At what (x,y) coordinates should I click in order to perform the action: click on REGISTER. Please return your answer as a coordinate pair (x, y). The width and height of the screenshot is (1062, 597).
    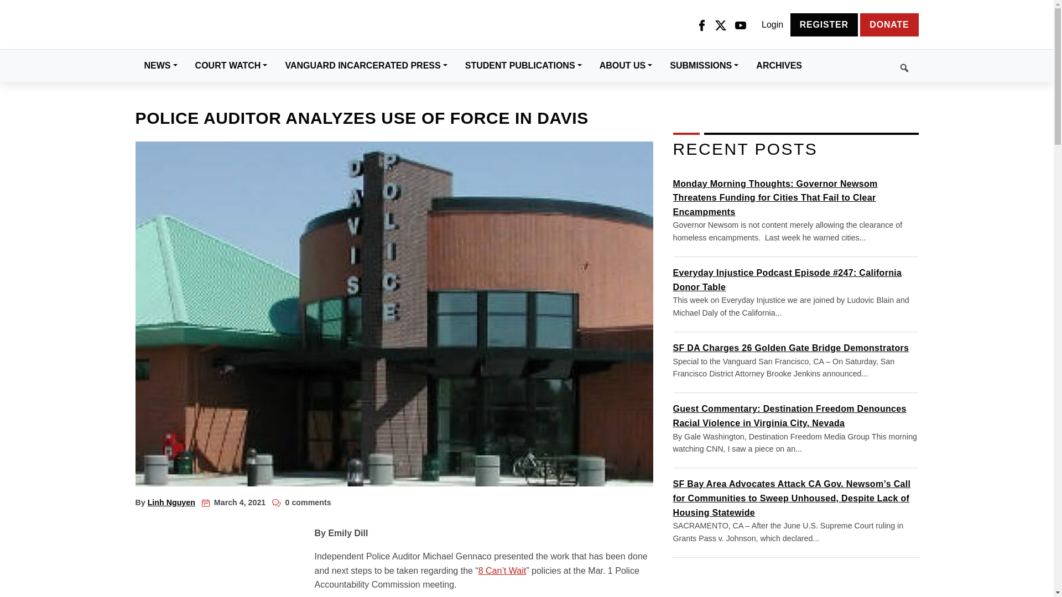
    Looking at the image, I should click on (824, 24).